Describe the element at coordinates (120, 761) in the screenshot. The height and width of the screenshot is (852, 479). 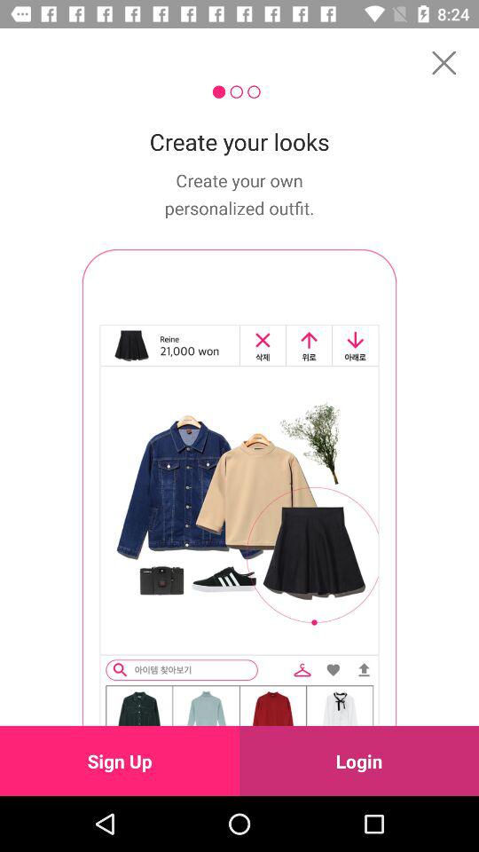
I see `flip until sign up icon` at that location.